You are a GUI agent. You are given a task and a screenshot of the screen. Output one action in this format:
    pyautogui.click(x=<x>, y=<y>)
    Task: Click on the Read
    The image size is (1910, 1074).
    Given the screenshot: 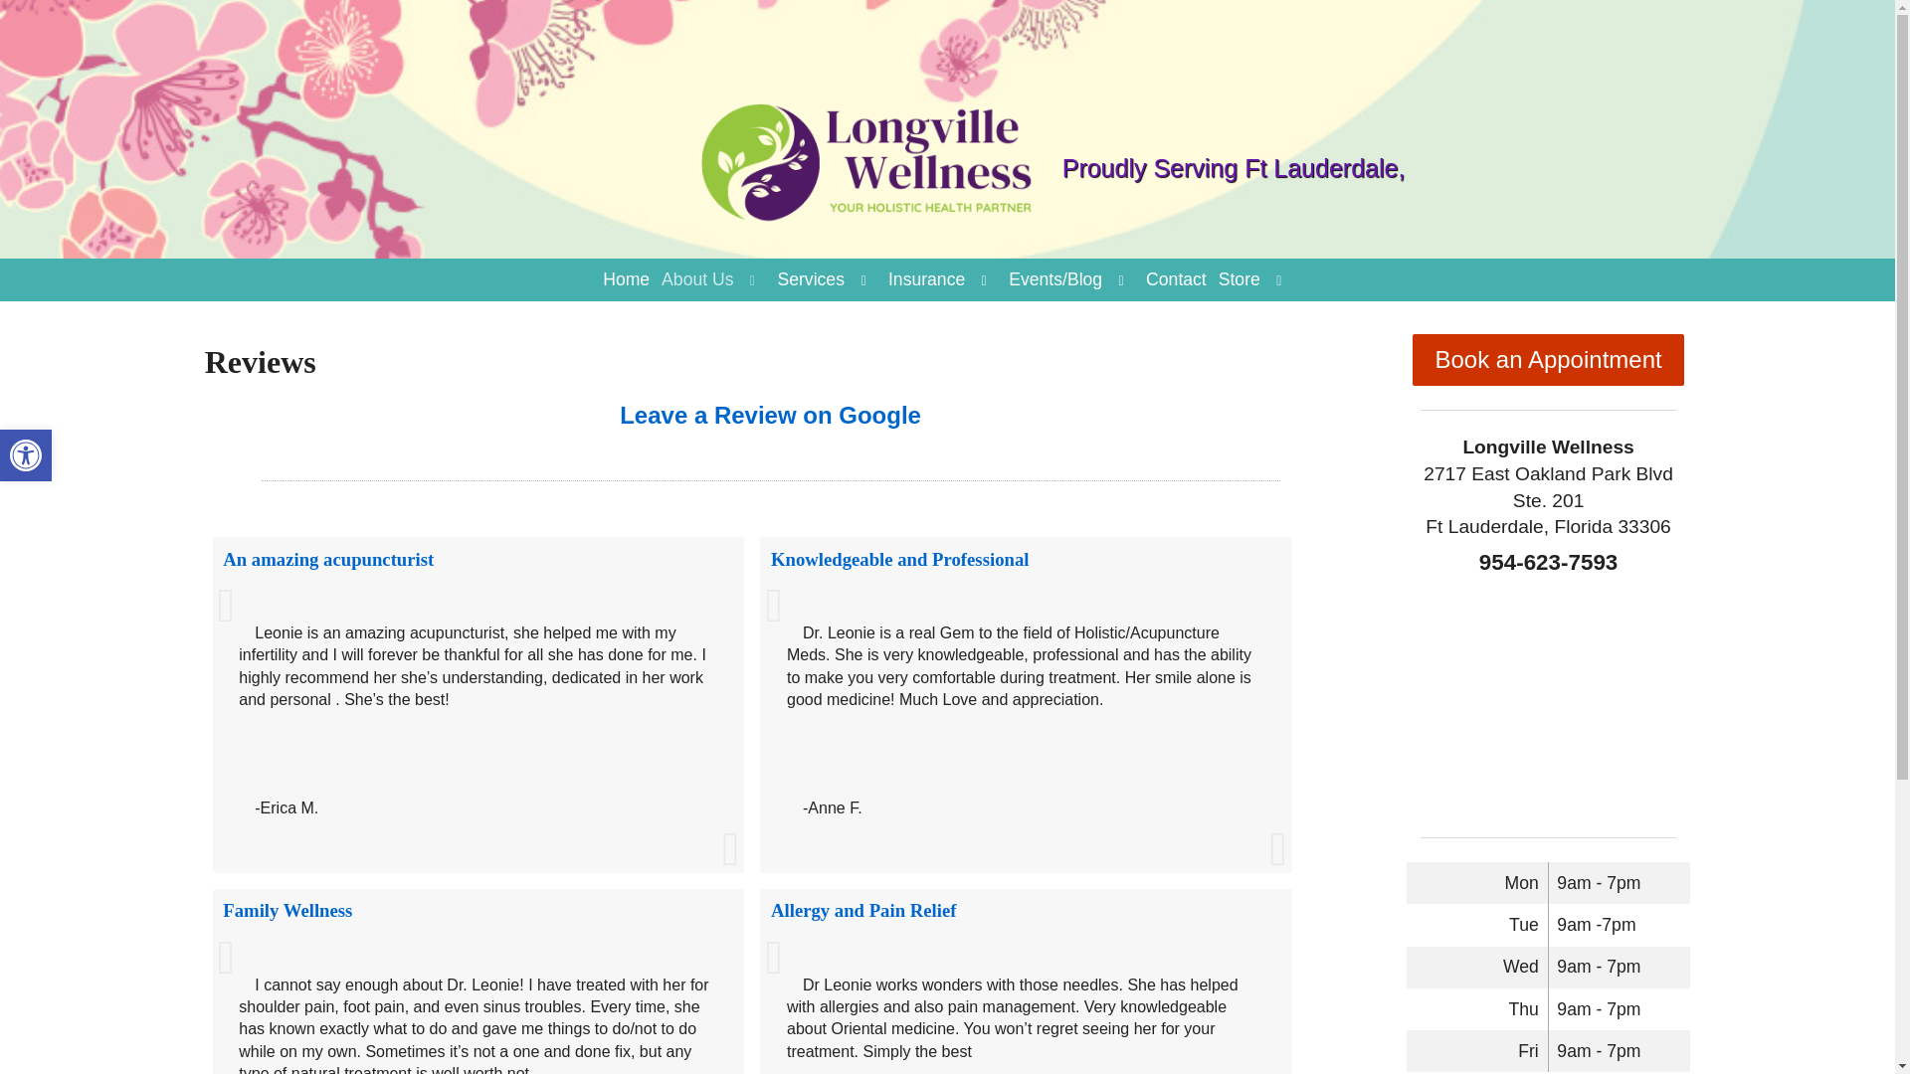 What is the action you would take?
    pyautogui.click(x=863, y=910)
    